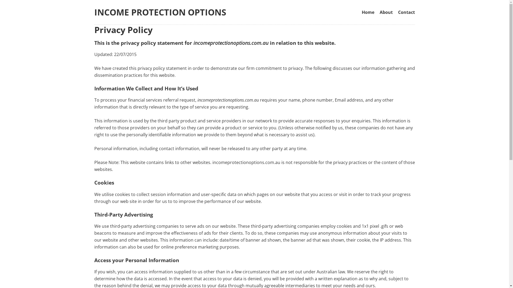  What do you see at coordinates (386, 13) in the screenshot?
I see `About` at bounding box center [386, 13].